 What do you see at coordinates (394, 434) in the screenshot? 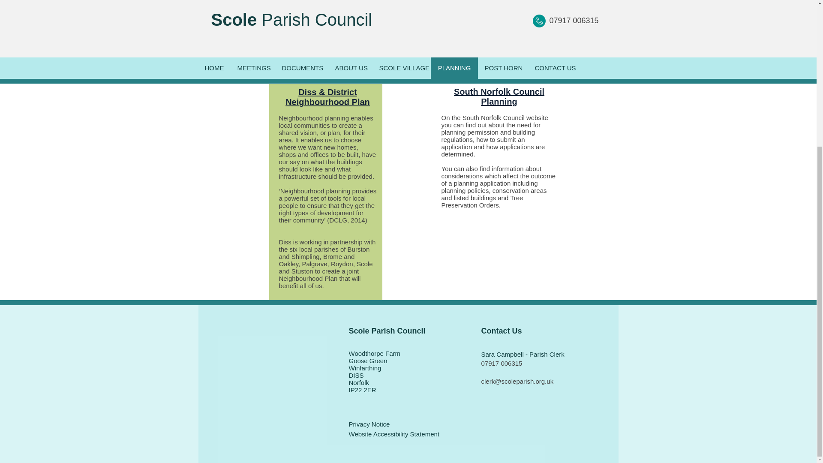
I see `Website Accessibility Statement` at bounding box center [394, 434].